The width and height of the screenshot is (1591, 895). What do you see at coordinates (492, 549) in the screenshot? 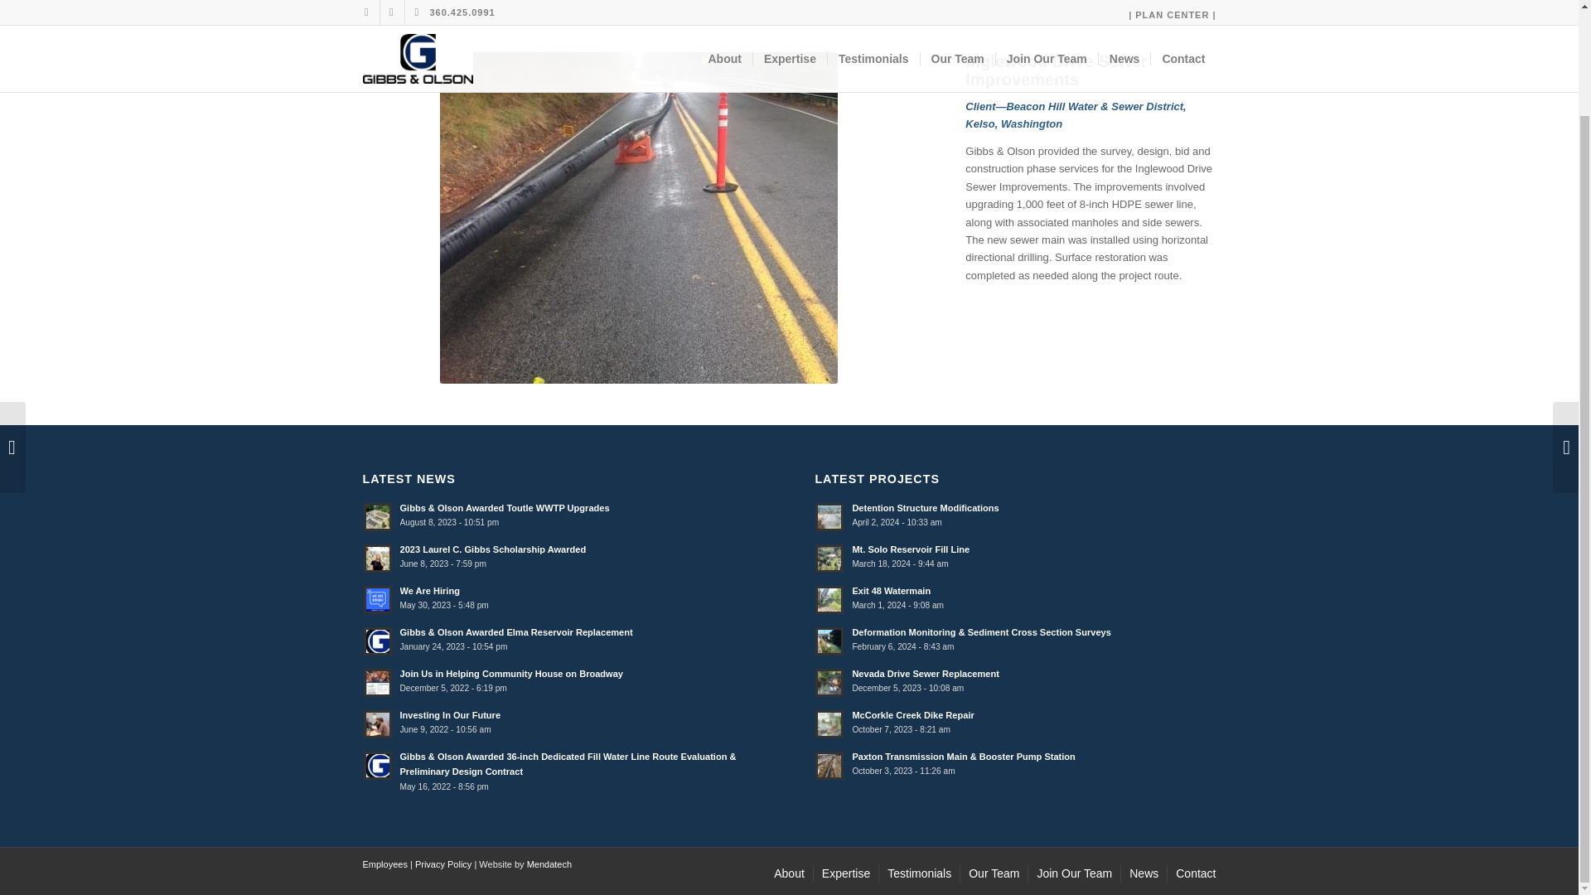
I see `2023 Laurel C. Gibbs Scholarship Awarded` at bounding box center [492, 549].